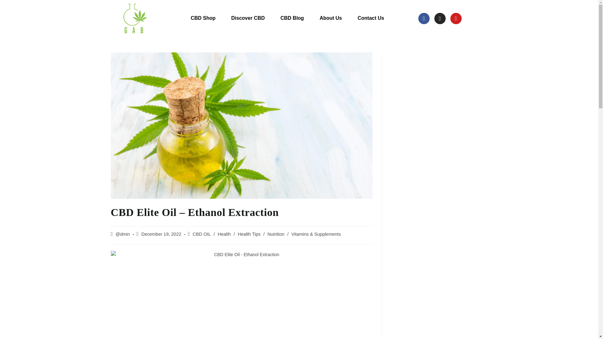 The height and width of the screenshot is (339, 603). What do you see at coordinates (276, 234) in the screenshot?
I see `Nutrition` at bounding box center [276, 234].